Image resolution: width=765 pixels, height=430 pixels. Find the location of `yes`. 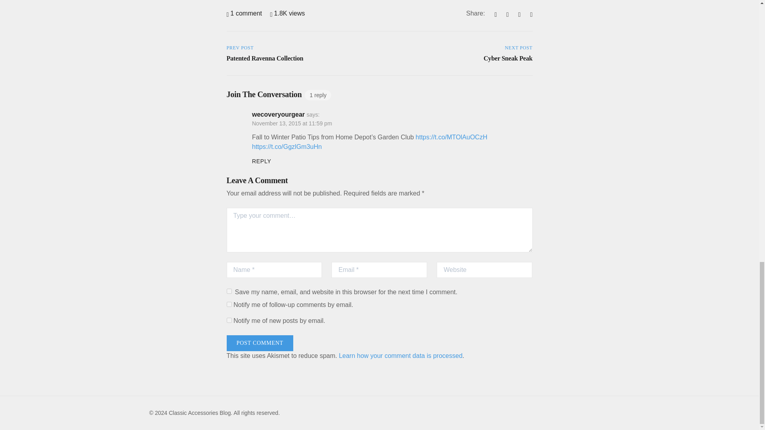

yes is located at coordinates (229, 291).